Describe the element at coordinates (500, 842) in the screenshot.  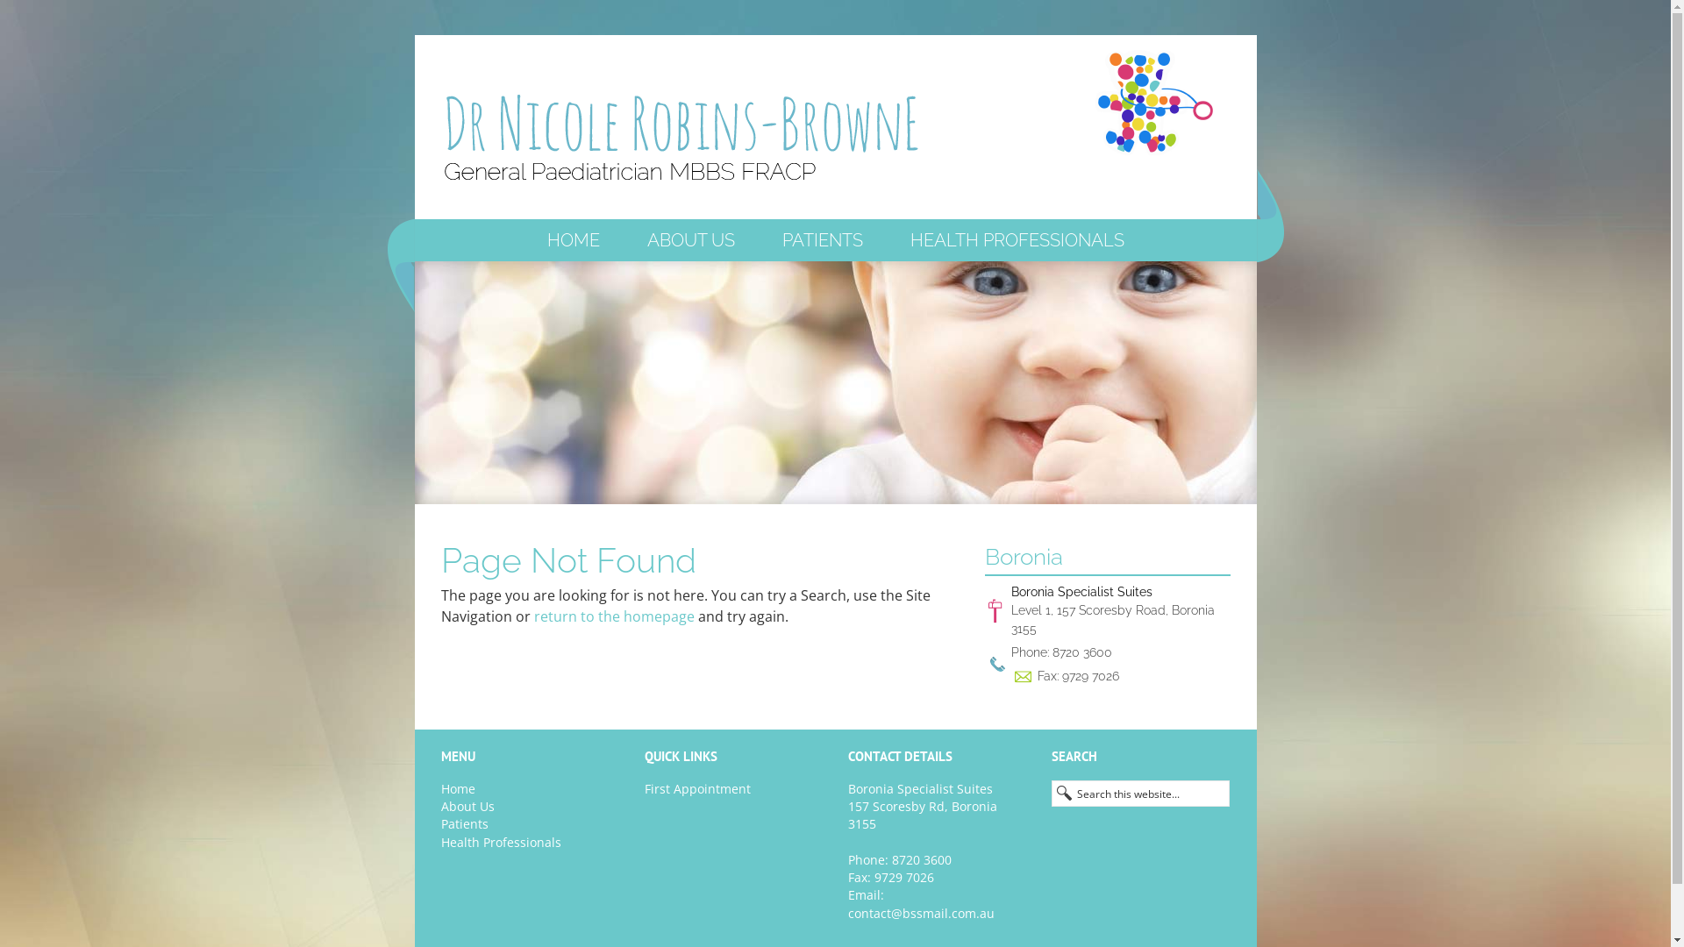
I see `Health Professionals` at that location.